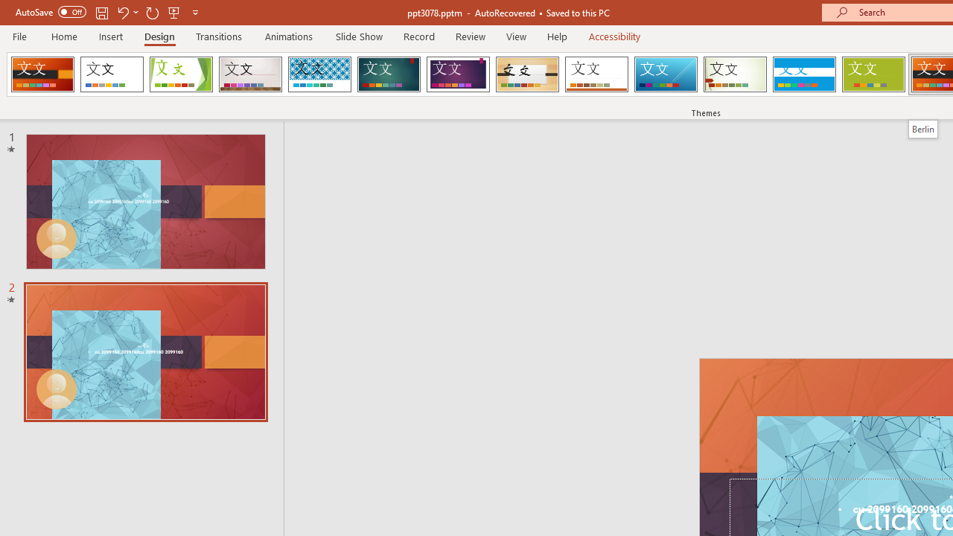 This screenshot has height=536, width=953. Describe the element at coordinates (458, 74) in the screenshot. I see `Ion Boardroom` at that location.